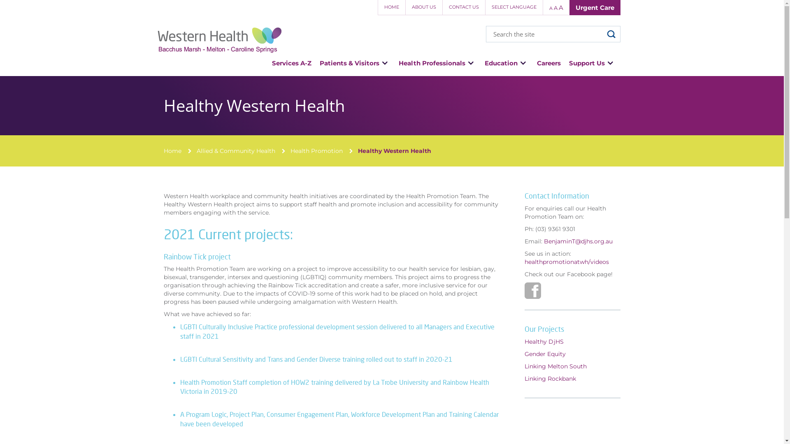 The width and height of the screenshot is (790, 444). Describe the element at coordinates (595, 7) in the screenshot. I see `Urgent Care` at that location.